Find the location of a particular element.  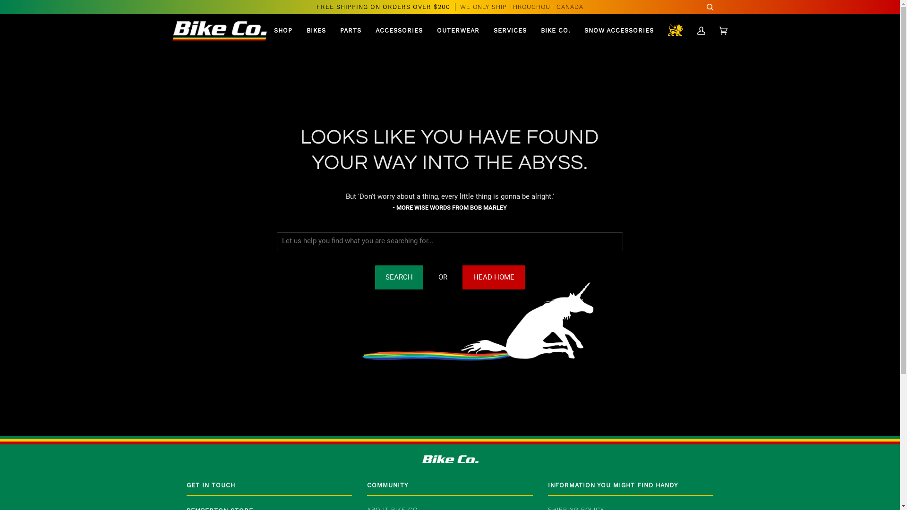

SHOP is located at coordinates (283, 31).